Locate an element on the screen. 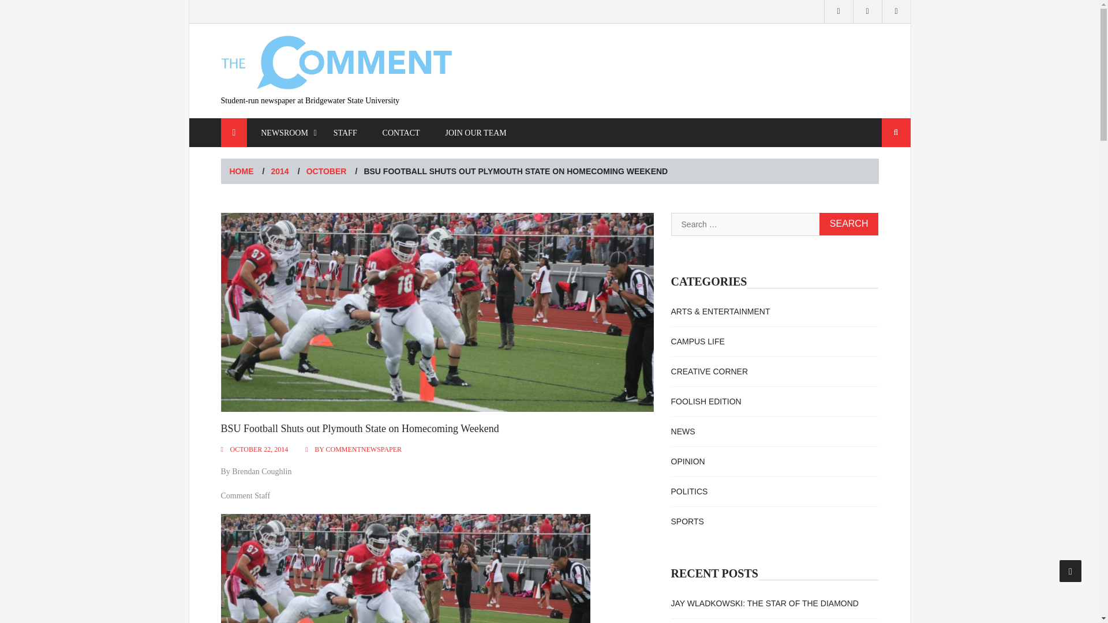 The height and width of the screenshot is (623, 1108). INSTAGRAM is located at coordinates (839, 12).